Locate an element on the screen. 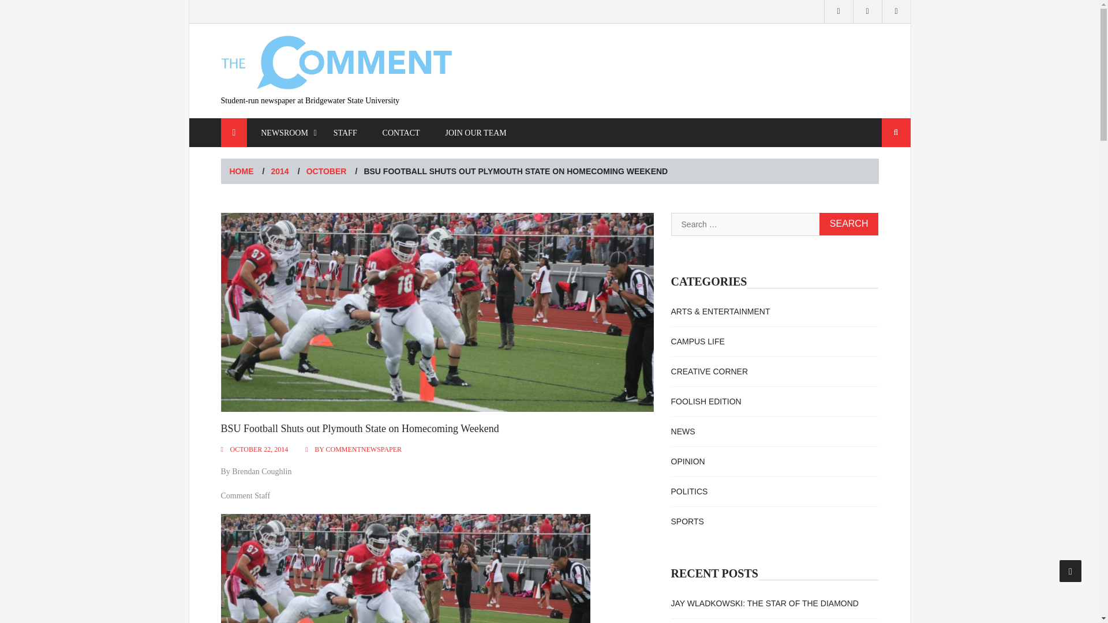 The height and width of the screenshot is (623, 1108). INSTAGRAM is located at coordinates (839, 12).